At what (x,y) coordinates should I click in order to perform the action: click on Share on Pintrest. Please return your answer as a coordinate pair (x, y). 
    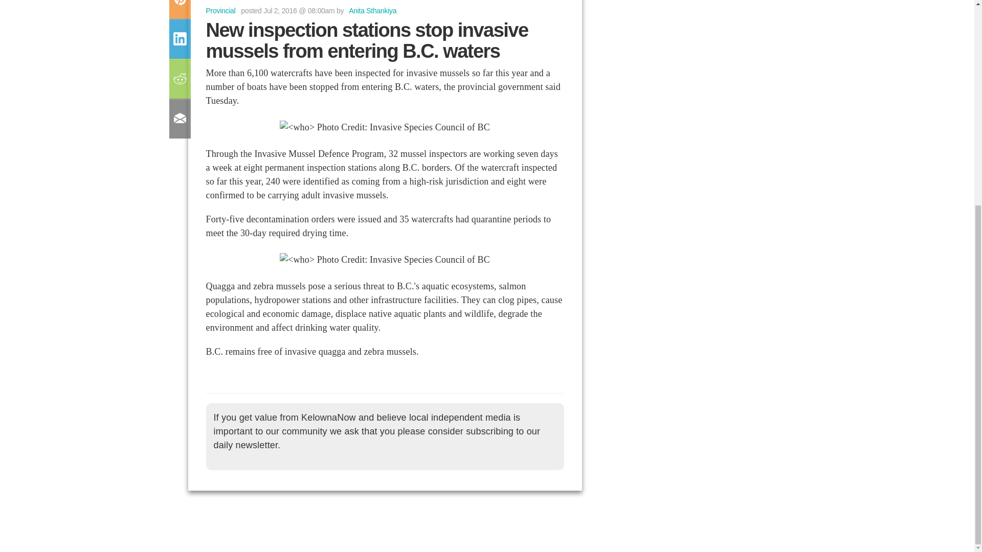
    Looking at the image, I should click on (179, 3).